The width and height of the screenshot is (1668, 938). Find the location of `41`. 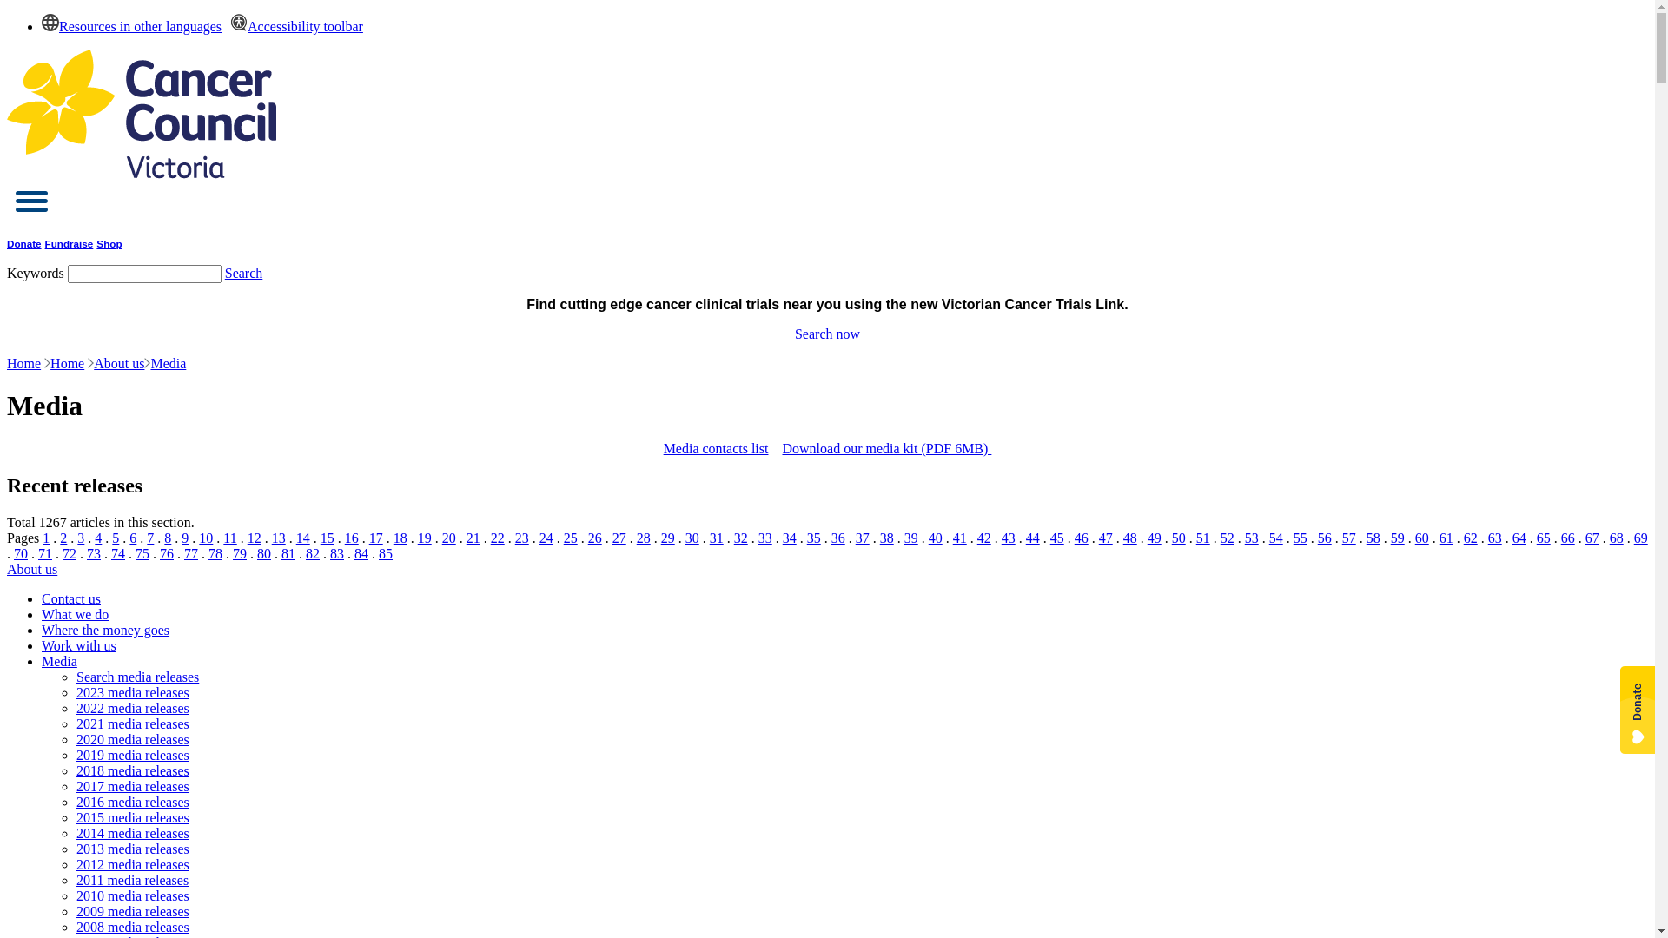

41 is located at coordinates (960, 538).